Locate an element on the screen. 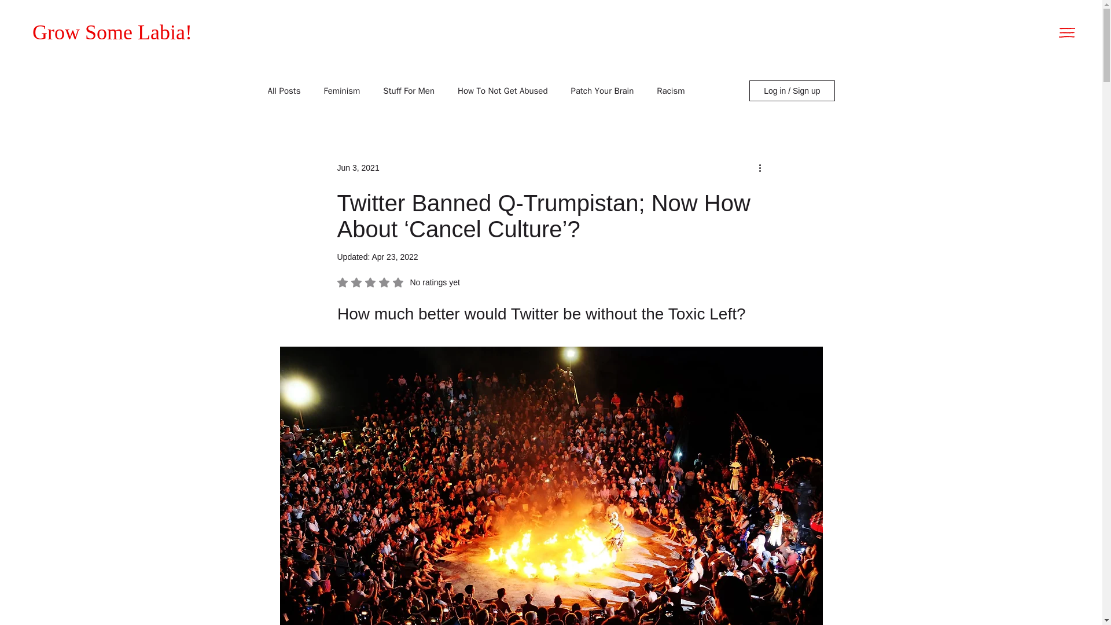 Image resolution: width=1111 pixels, height=625 pixels. Jun 3, 2021 is located at coordinates (358, 168).